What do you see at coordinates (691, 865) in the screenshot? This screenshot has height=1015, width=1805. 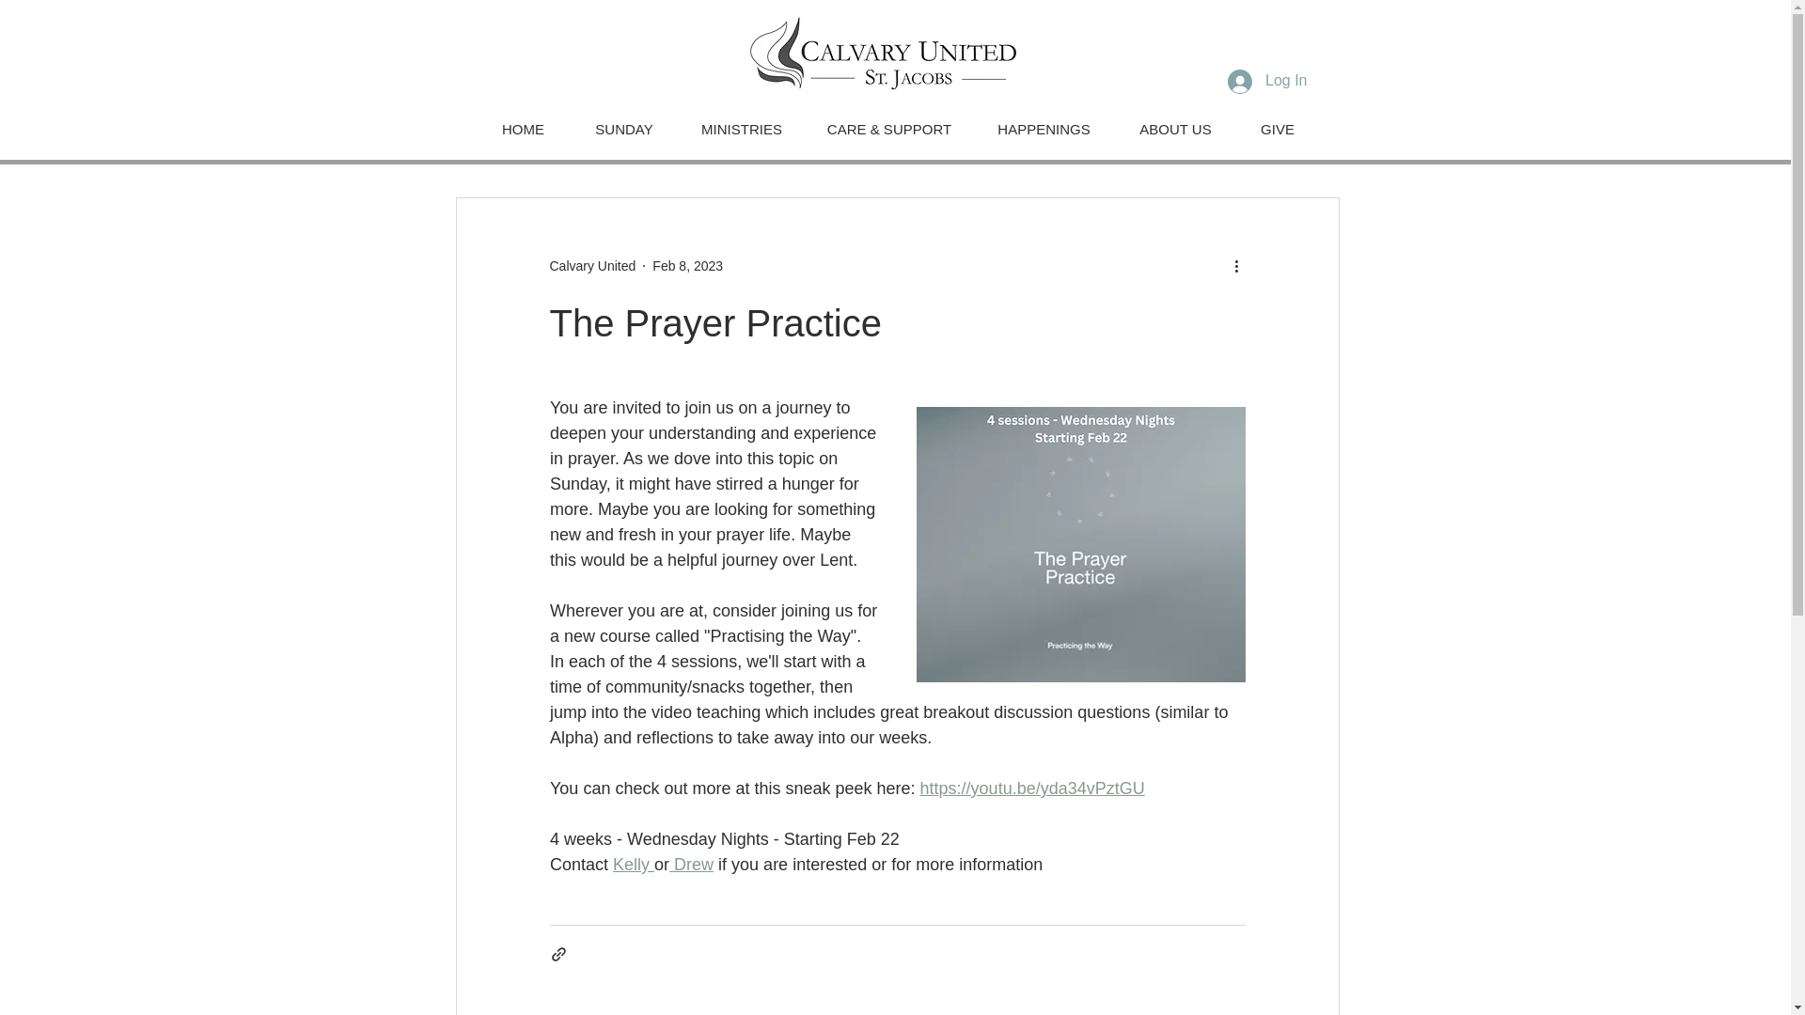 I see ` Drew` at bounding box center [691, 865].